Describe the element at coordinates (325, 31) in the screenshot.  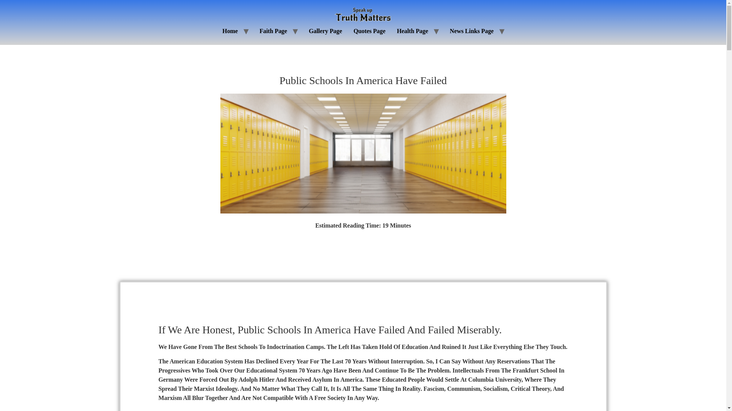
I see `Gallery Page` at that location.